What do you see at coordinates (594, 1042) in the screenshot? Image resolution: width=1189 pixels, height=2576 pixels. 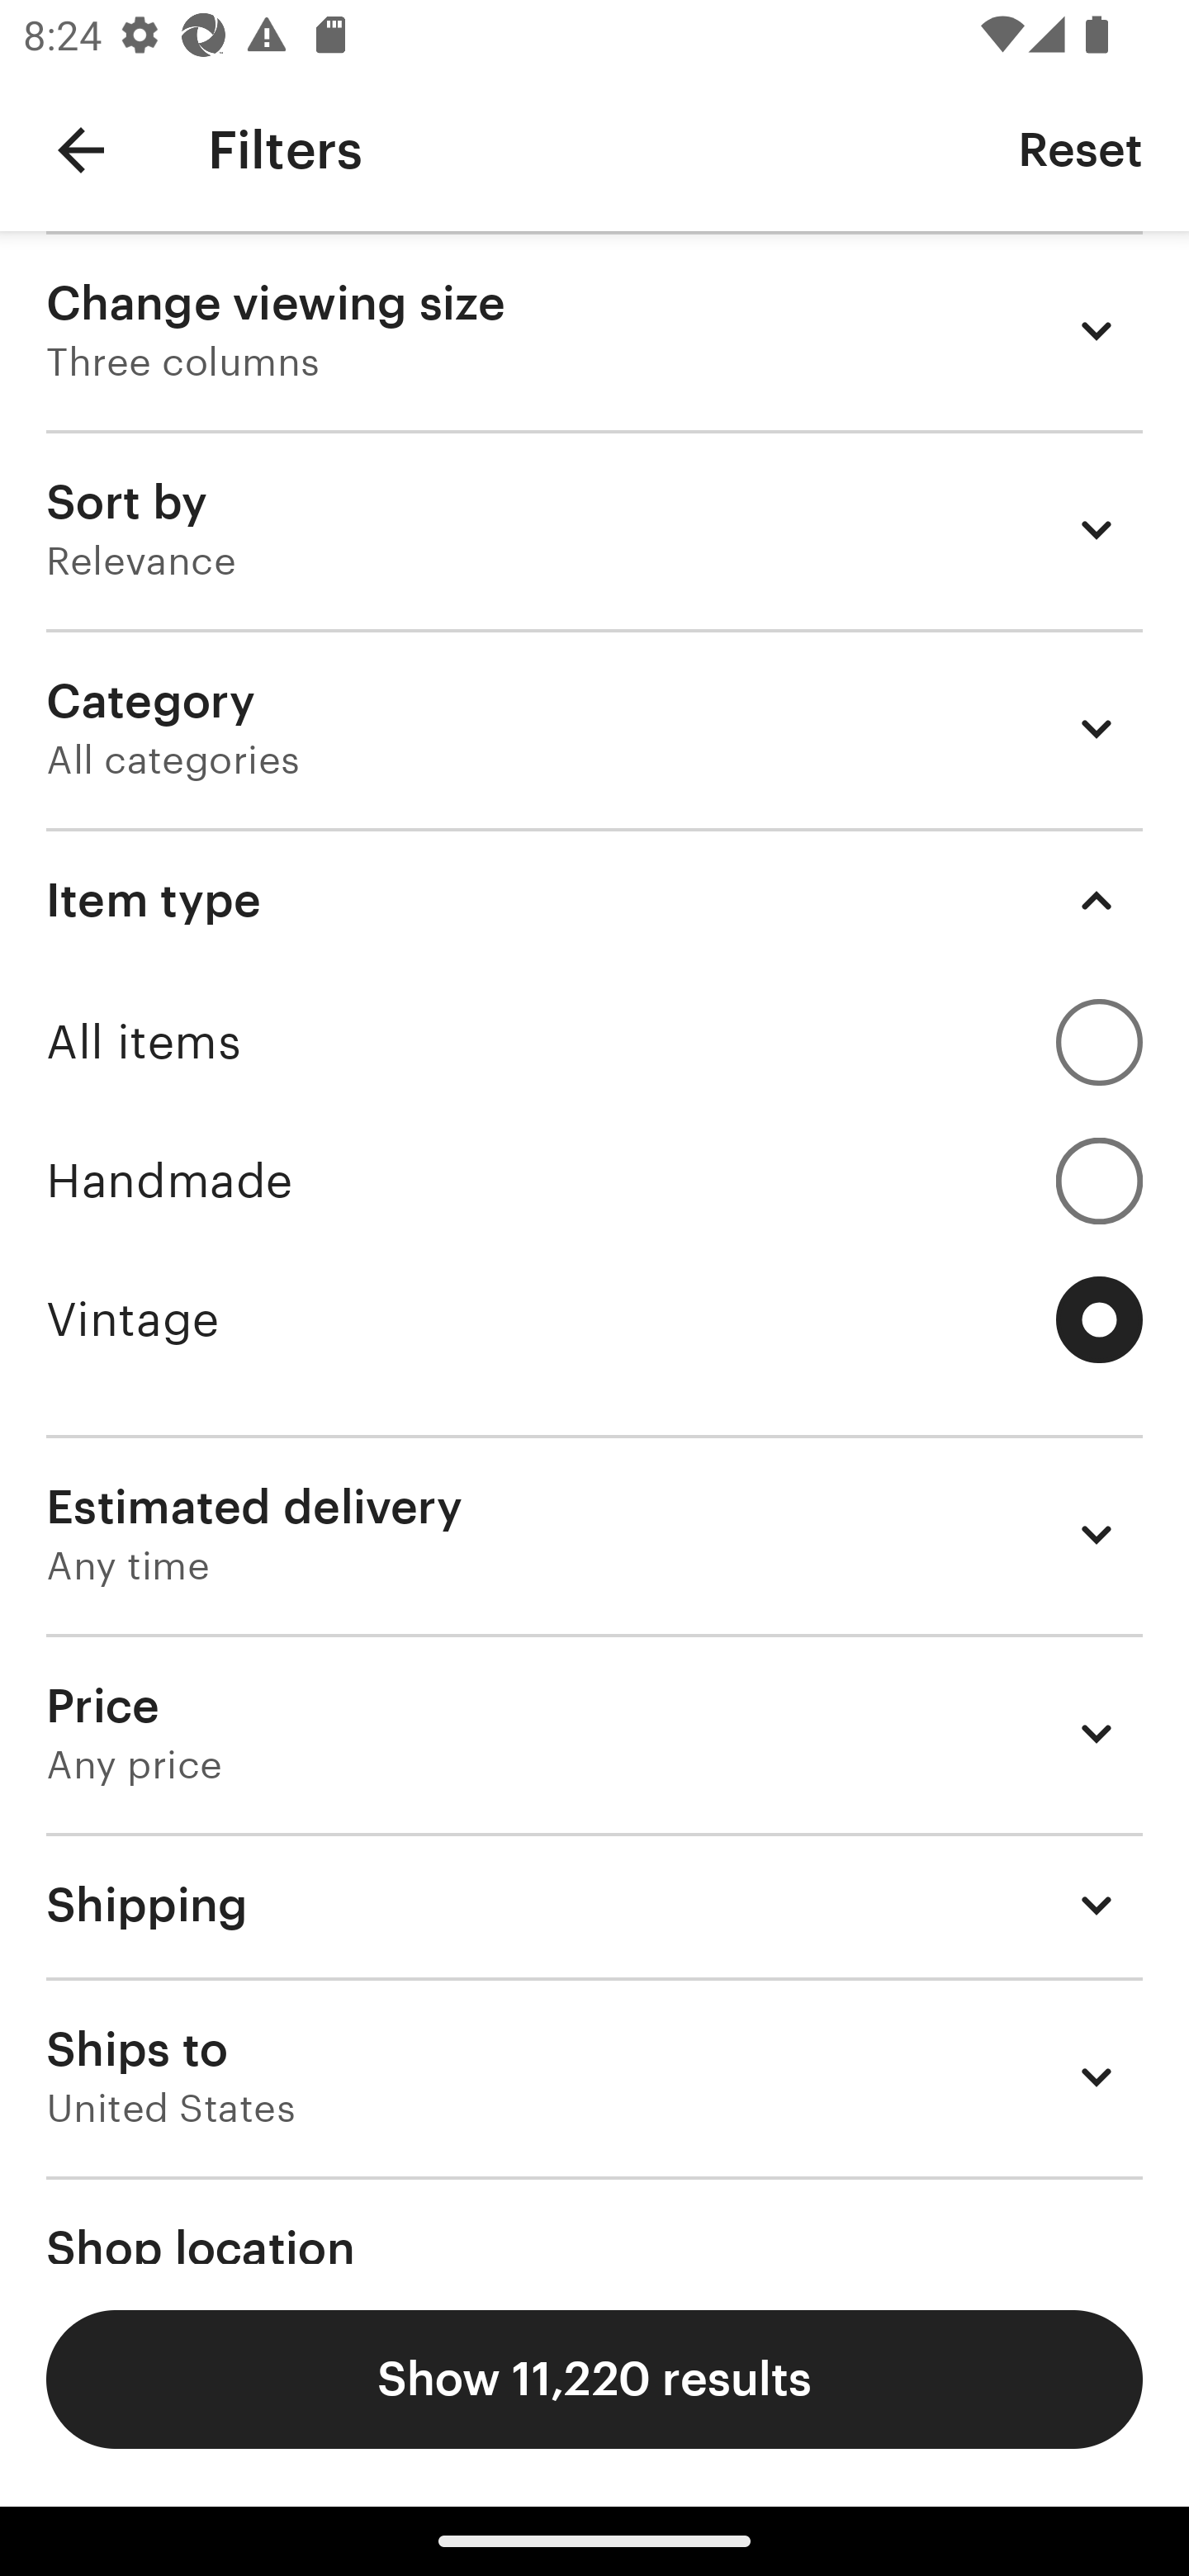 I see `All items` at bounding box center [594, 1042].